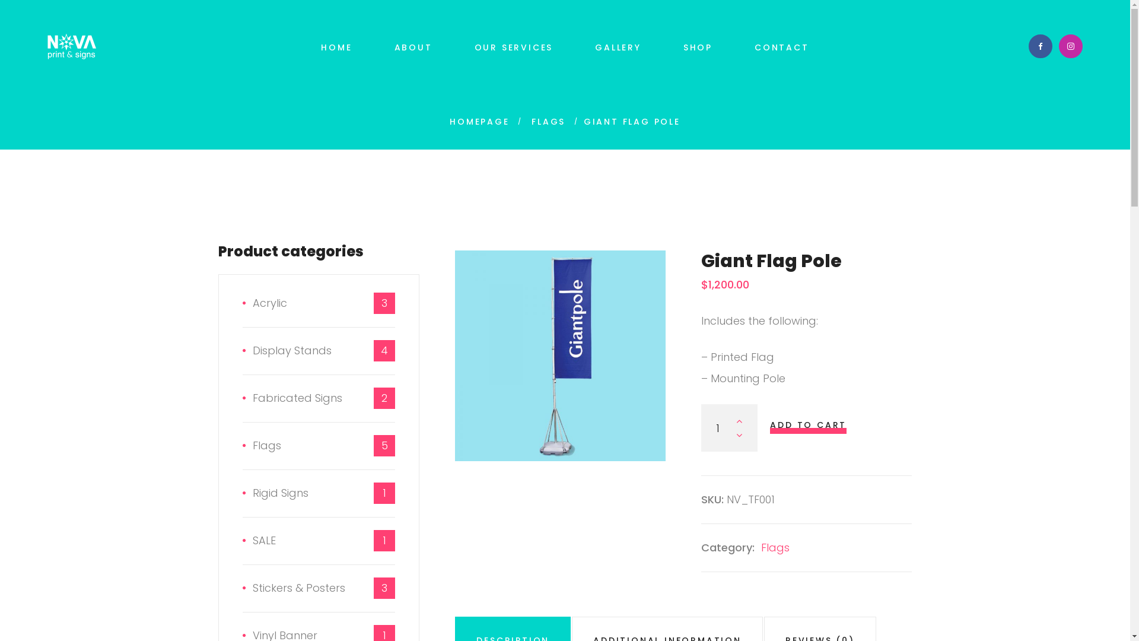 This screenshot has height=641, width=1139. What do you see at coordinates (479, 122) in the screenshot?
I see `HOMEPAGE` at bounding box center [479, 122].